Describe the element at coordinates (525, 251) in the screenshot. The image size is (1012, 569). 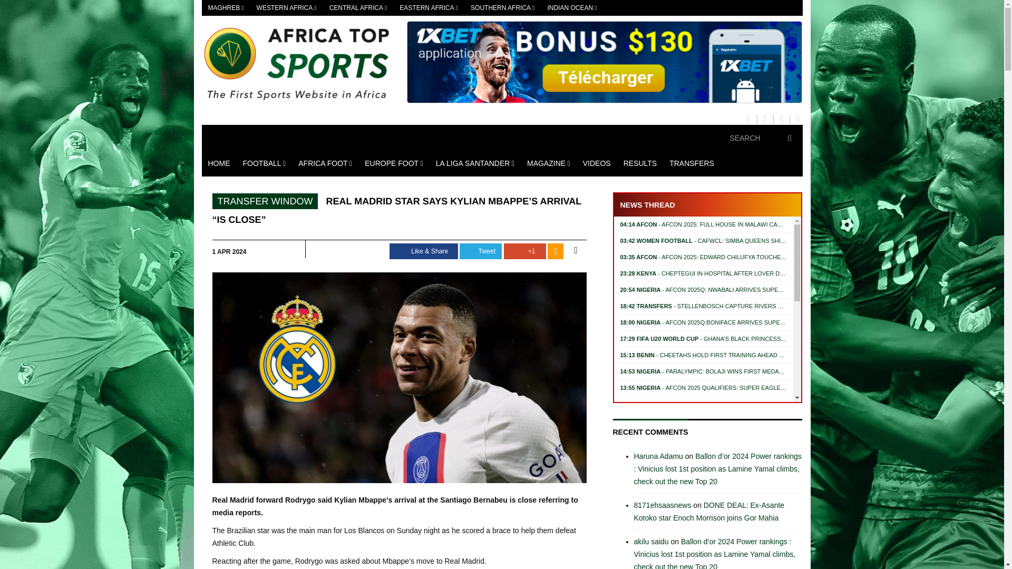
I see `Share on Google Plus` at that location.